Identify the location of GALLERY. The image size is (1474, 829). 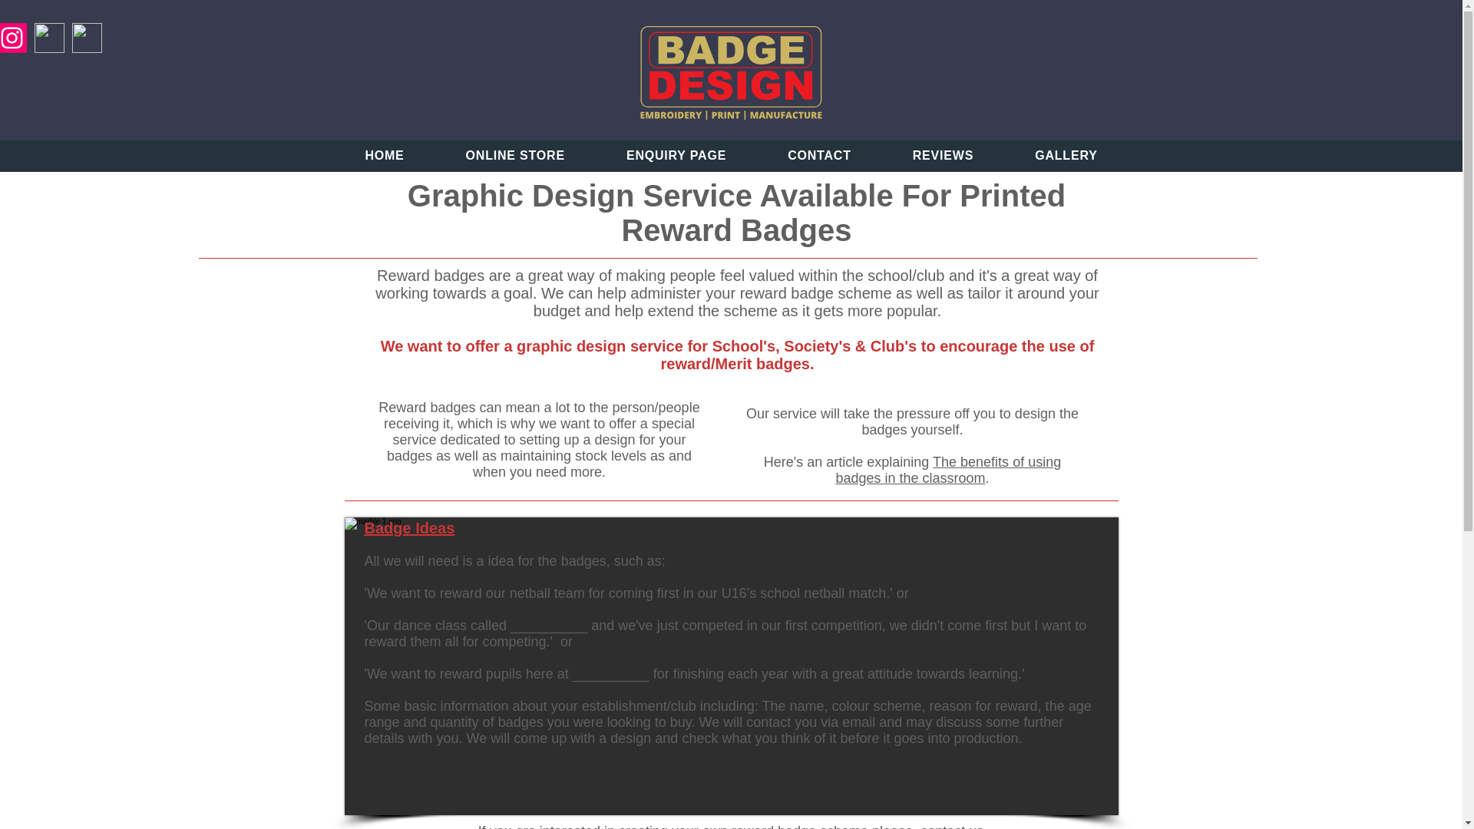
(1066, 155).